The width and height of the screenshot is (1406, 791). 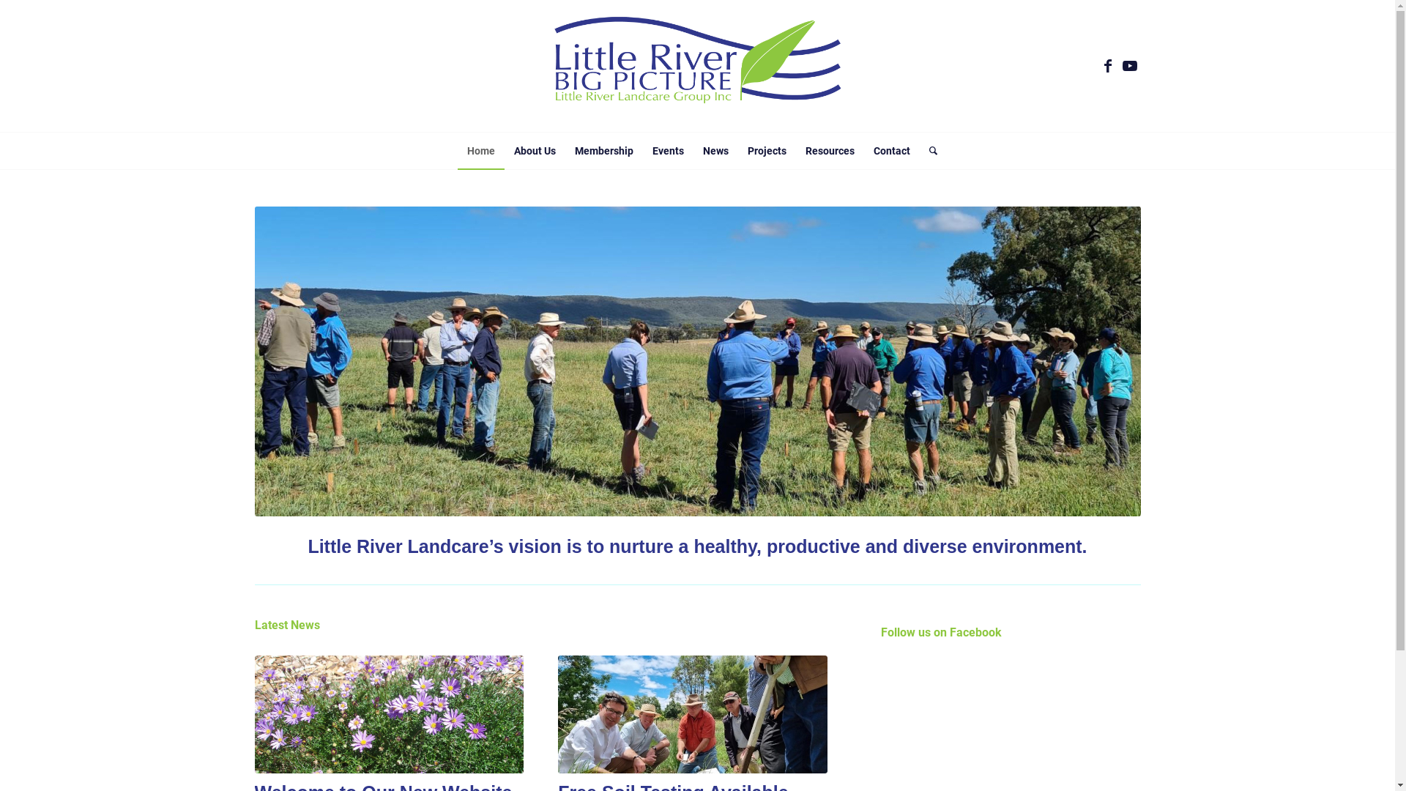 I want to click on About Us, so click(x=535, y=151).